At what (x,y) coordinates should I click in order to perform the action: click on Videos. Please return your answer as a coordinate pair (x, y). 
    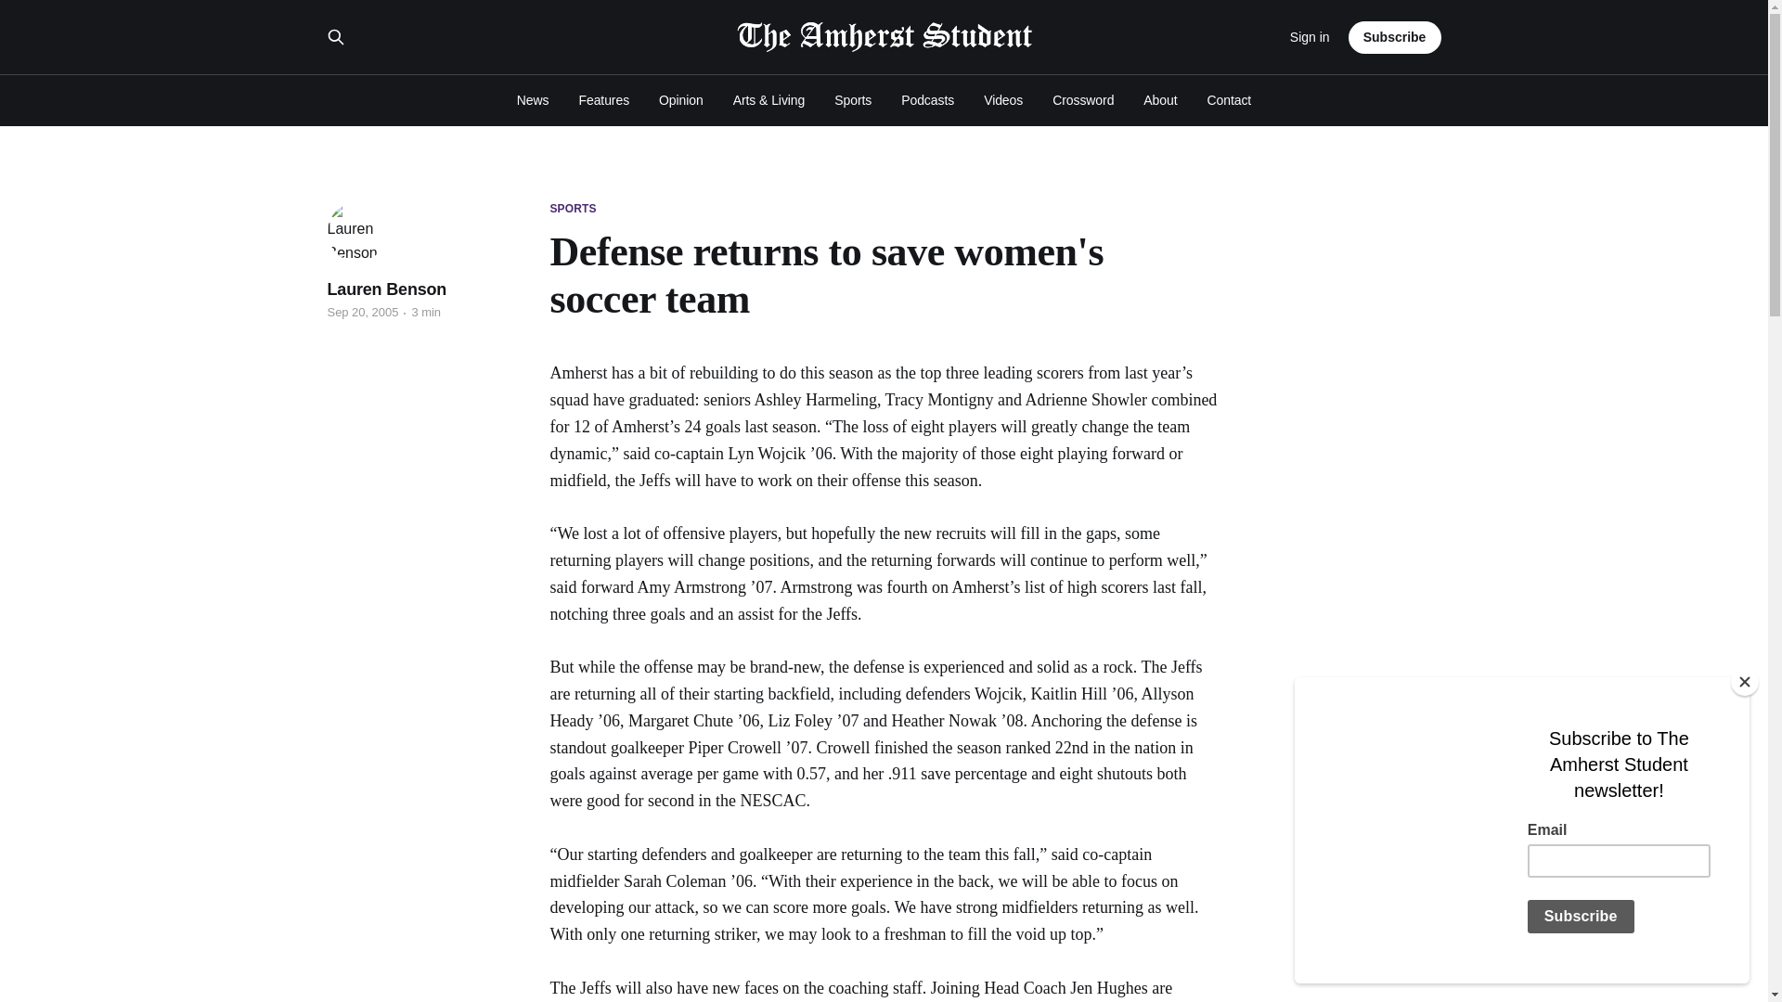
    Looking at the image, I should click on (1002, 100).